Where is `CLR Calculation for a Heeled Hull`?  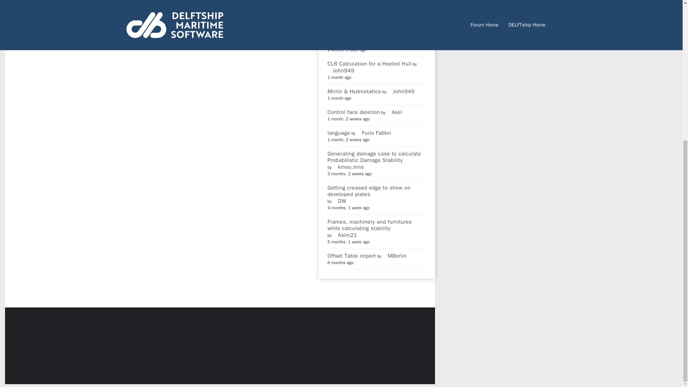
CLR Calculation for a Heeled Hull is located at coordinates (369, 63).